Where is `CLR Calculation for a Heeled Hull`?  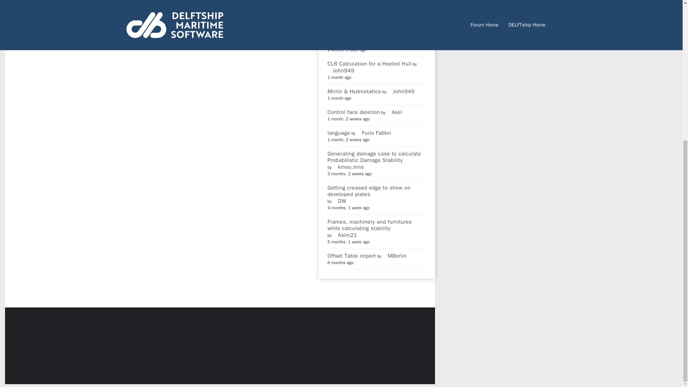
CLR Calculation for a Heeled Hull is located at coordinates (369, 63).